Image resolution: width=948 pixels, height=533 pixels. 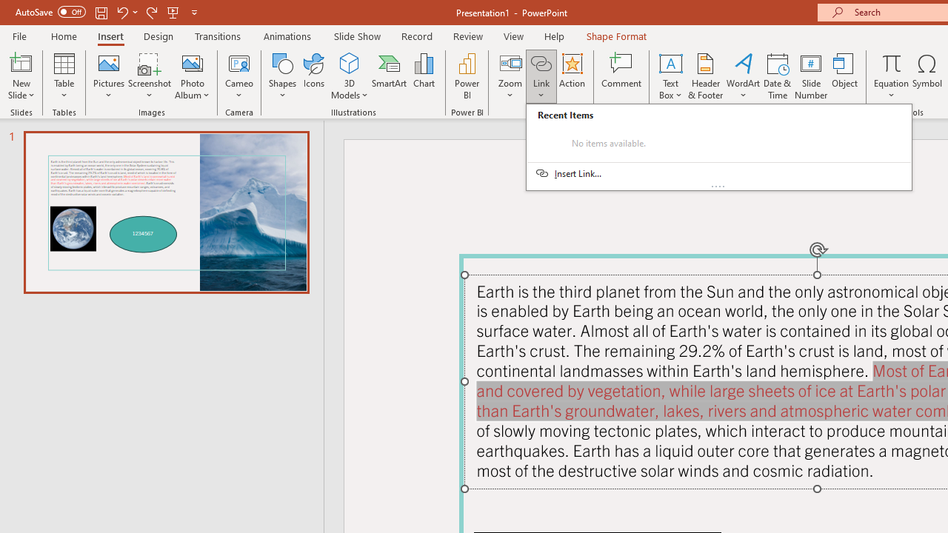 I want to click on New Photo Album..., so click(x=193, y=62).